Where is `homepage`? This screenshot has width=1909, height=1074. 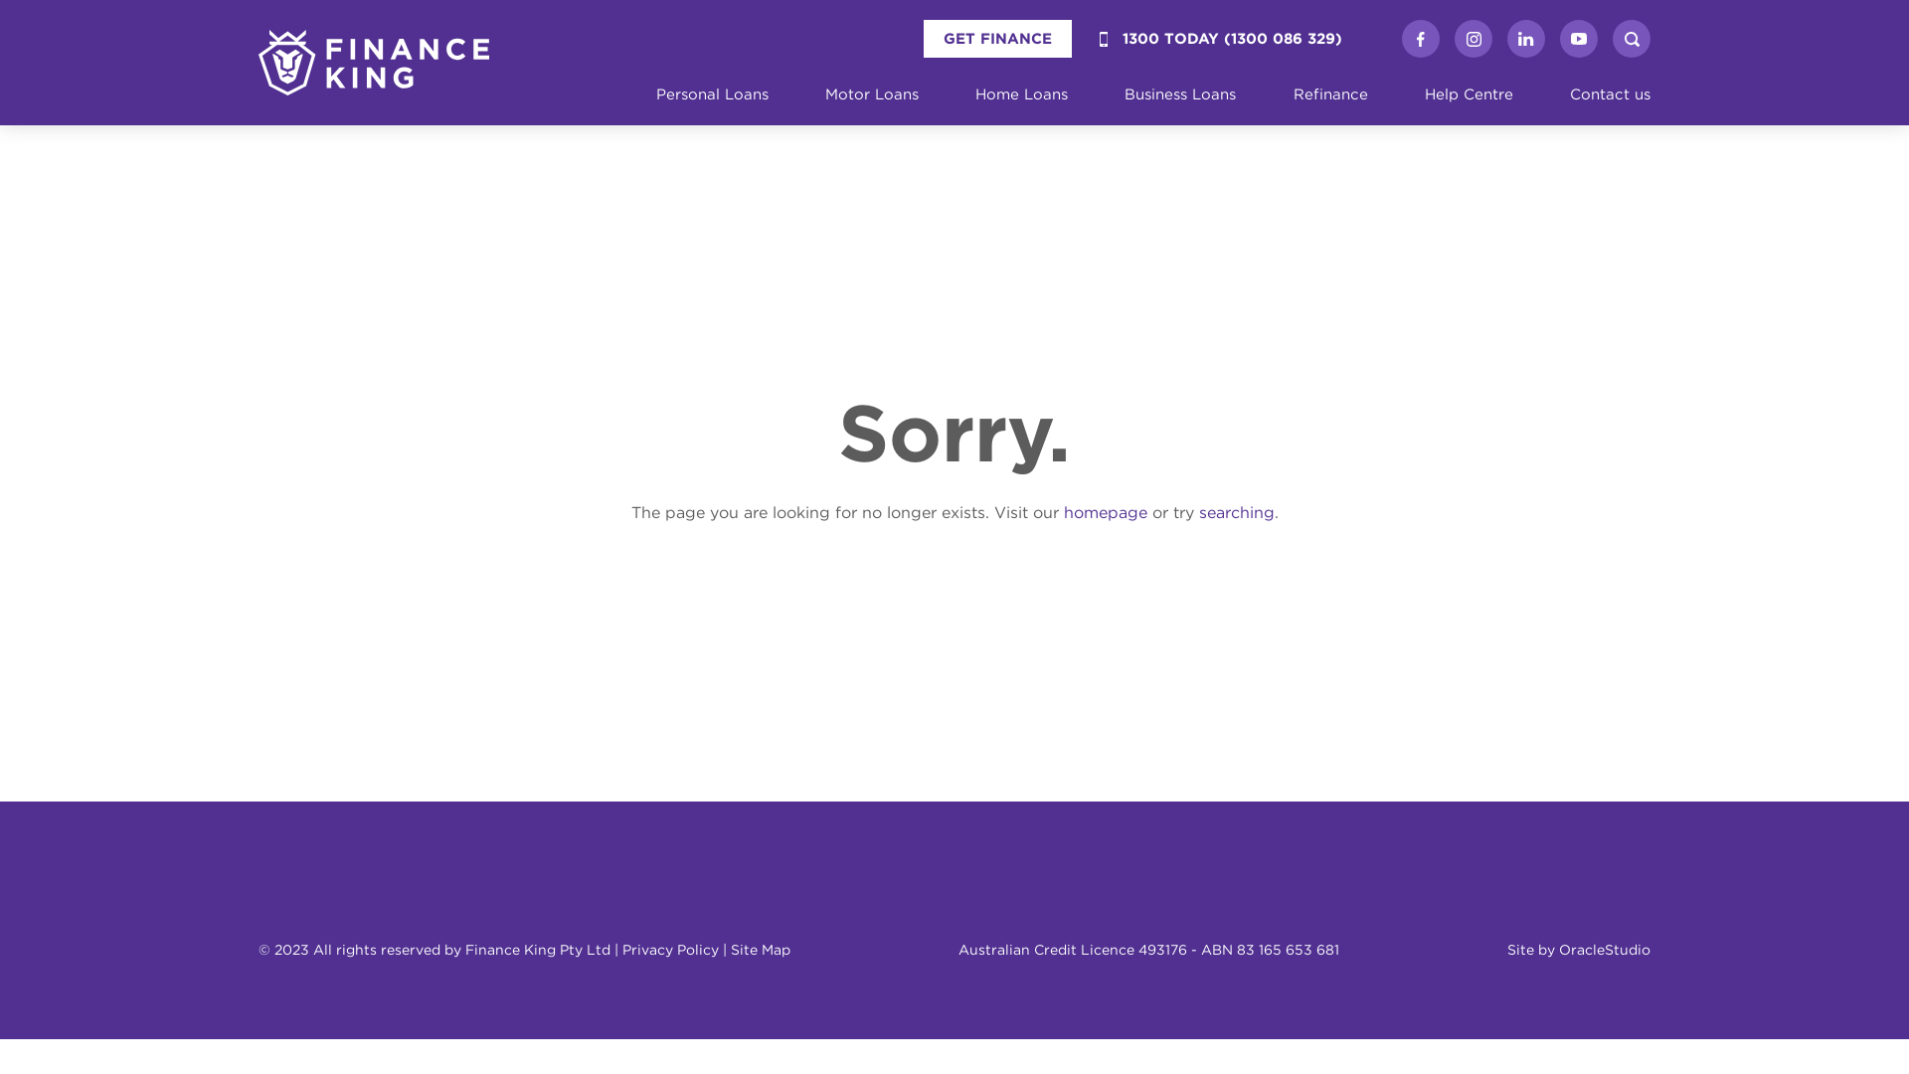
homepage is located at coordinates (1106, 513).